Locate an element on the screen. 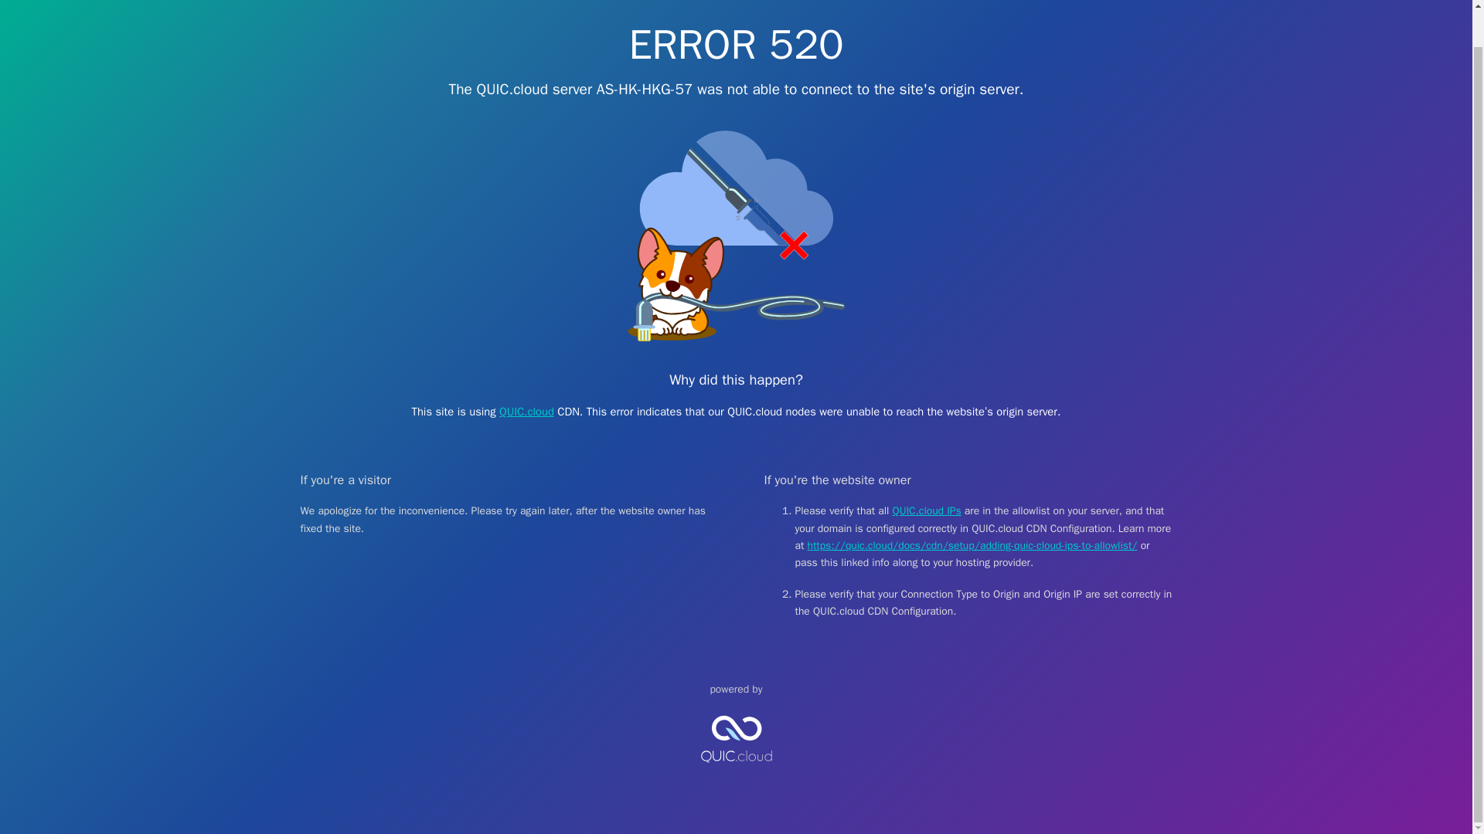  QUIC.cloud is located at coordinates (526, 411).